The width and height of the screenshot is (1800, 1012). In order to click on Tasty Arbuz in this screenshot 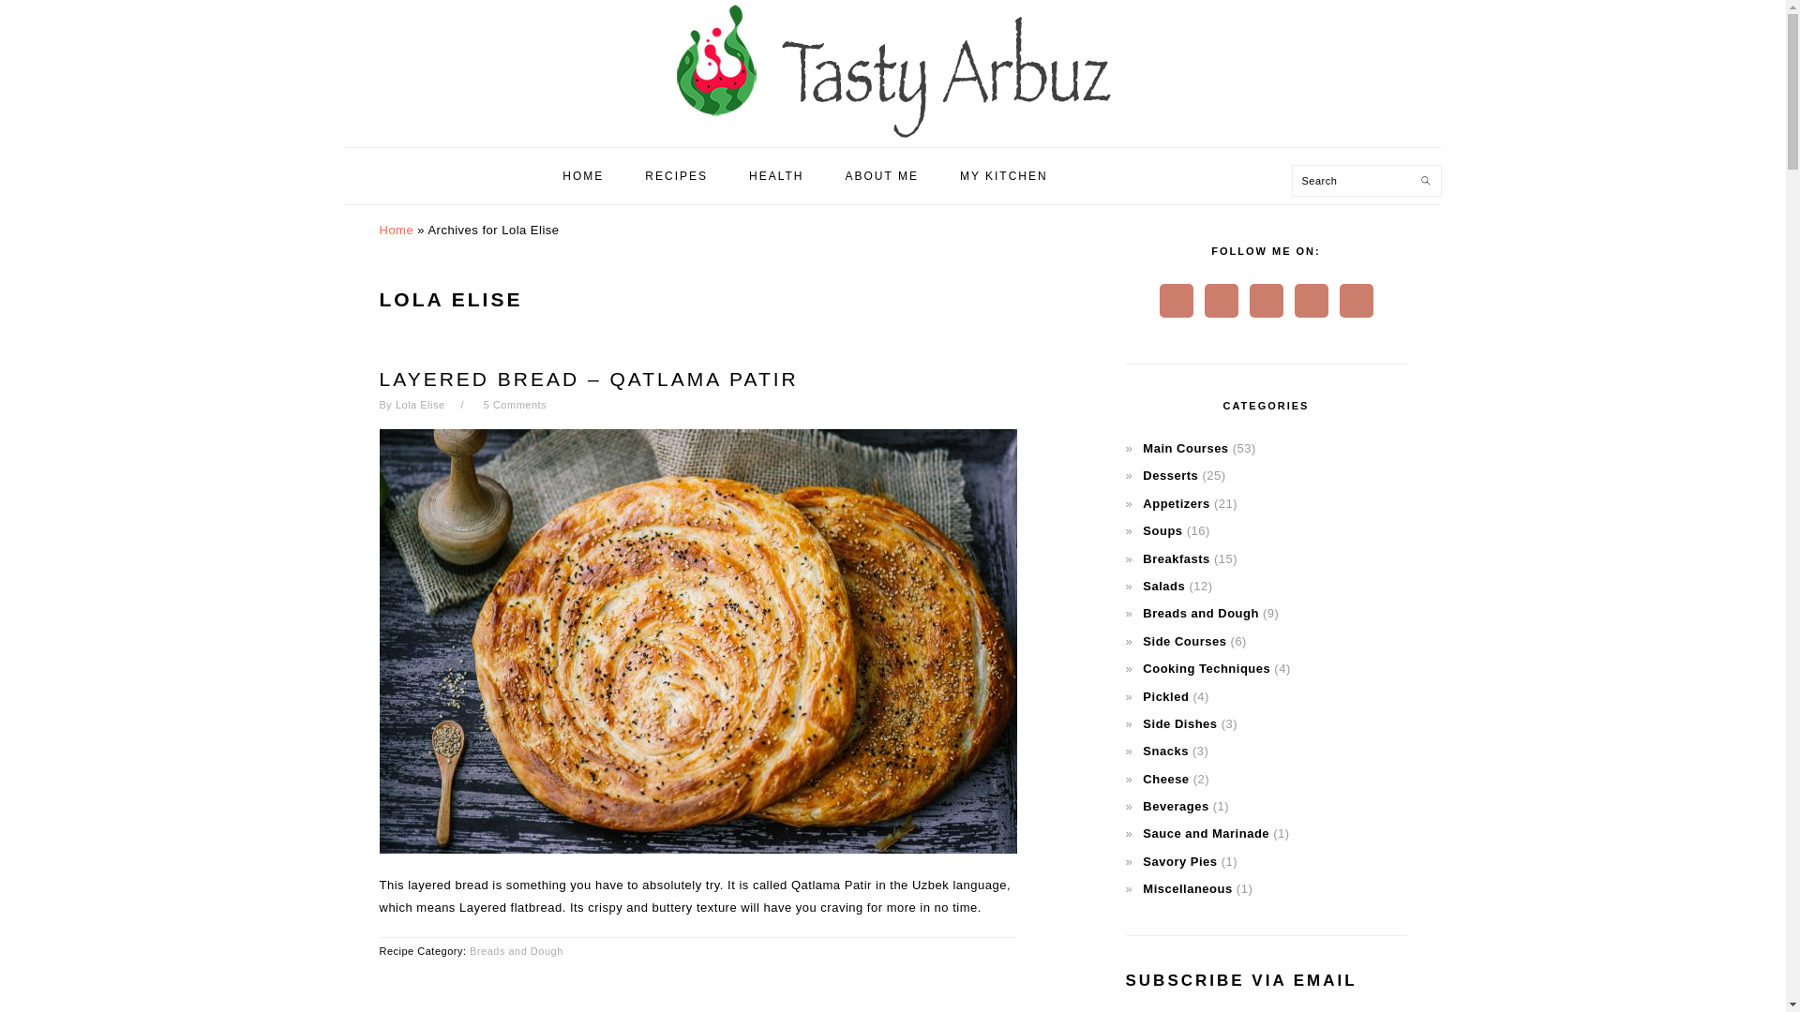, I will do `click(892, 127)`.